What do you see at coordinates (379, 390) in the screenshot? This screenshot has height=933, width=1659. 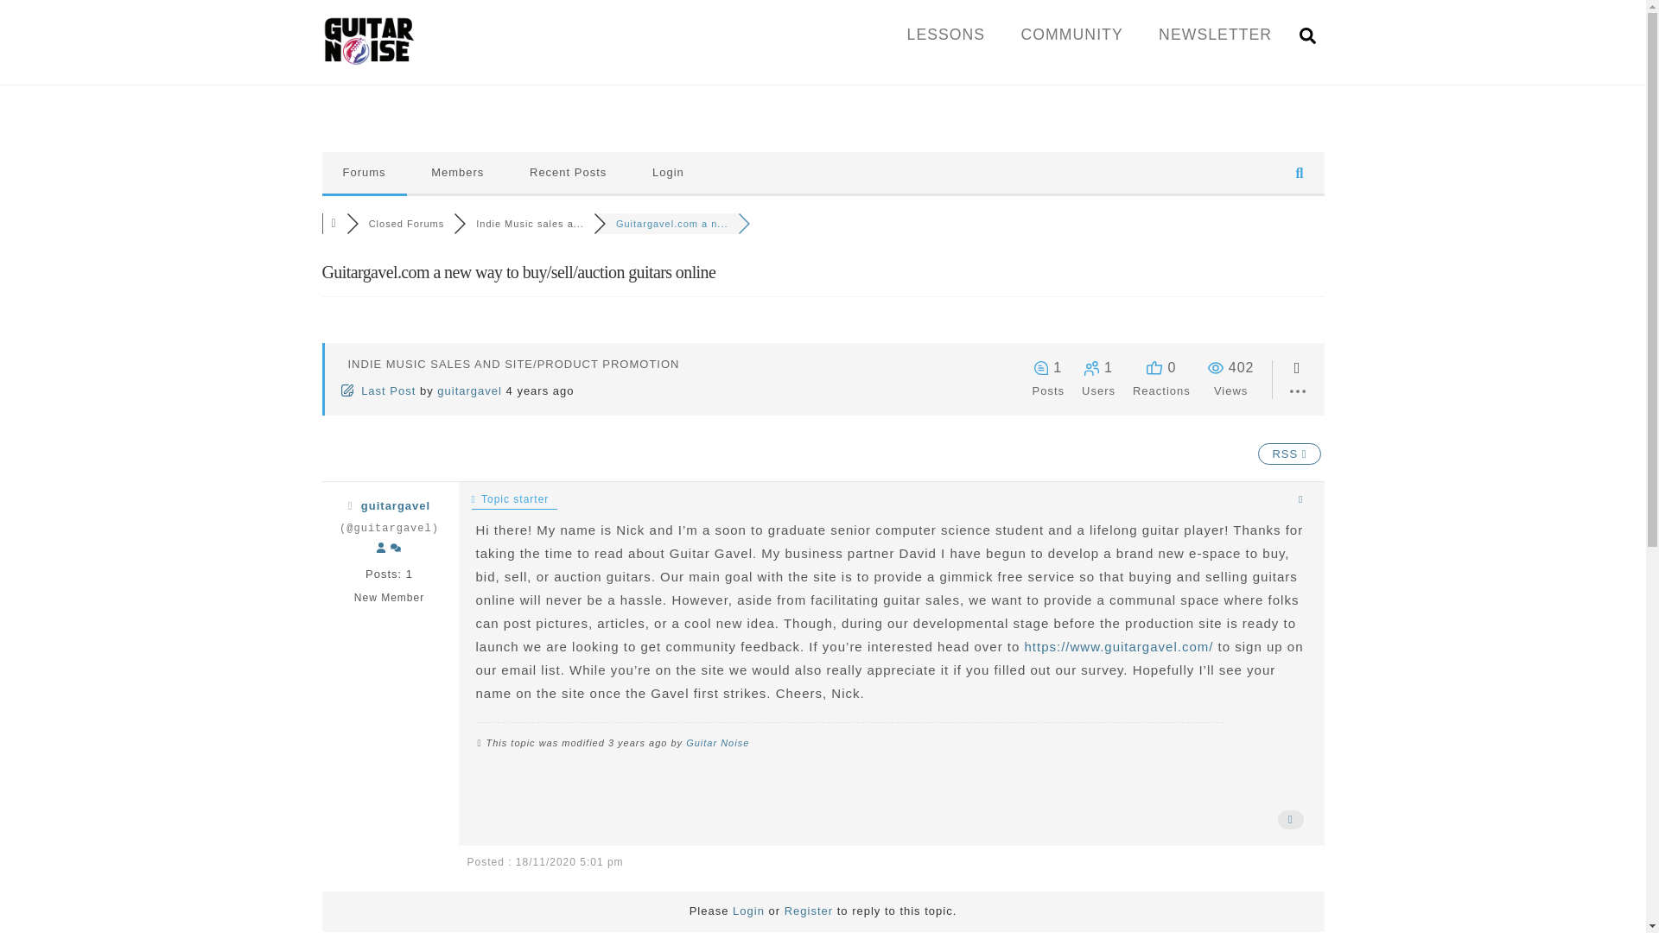 I see `Last Post` at bounding box center [379, 390].